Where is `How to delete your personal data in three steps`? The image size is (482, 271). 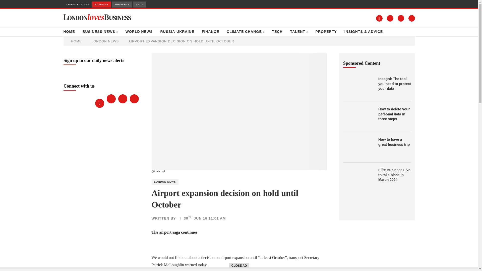
How to delete your personal data in three steps is located at coordinates (395, 114).